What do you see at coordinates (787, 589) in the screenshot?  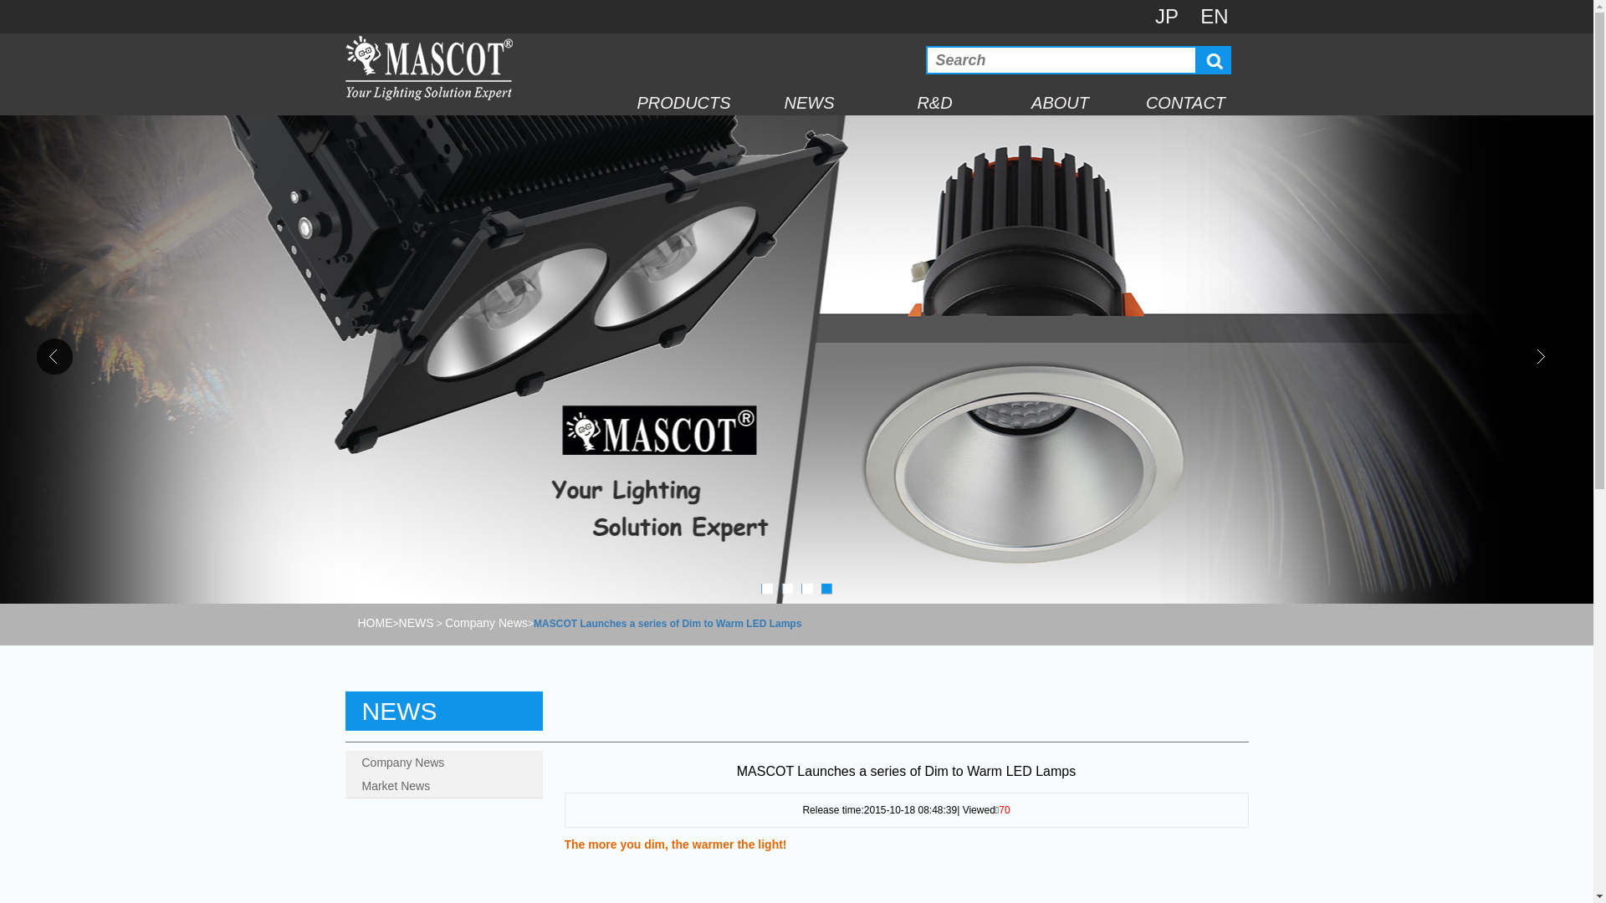 I see `2` at bounding box center [787, 589].